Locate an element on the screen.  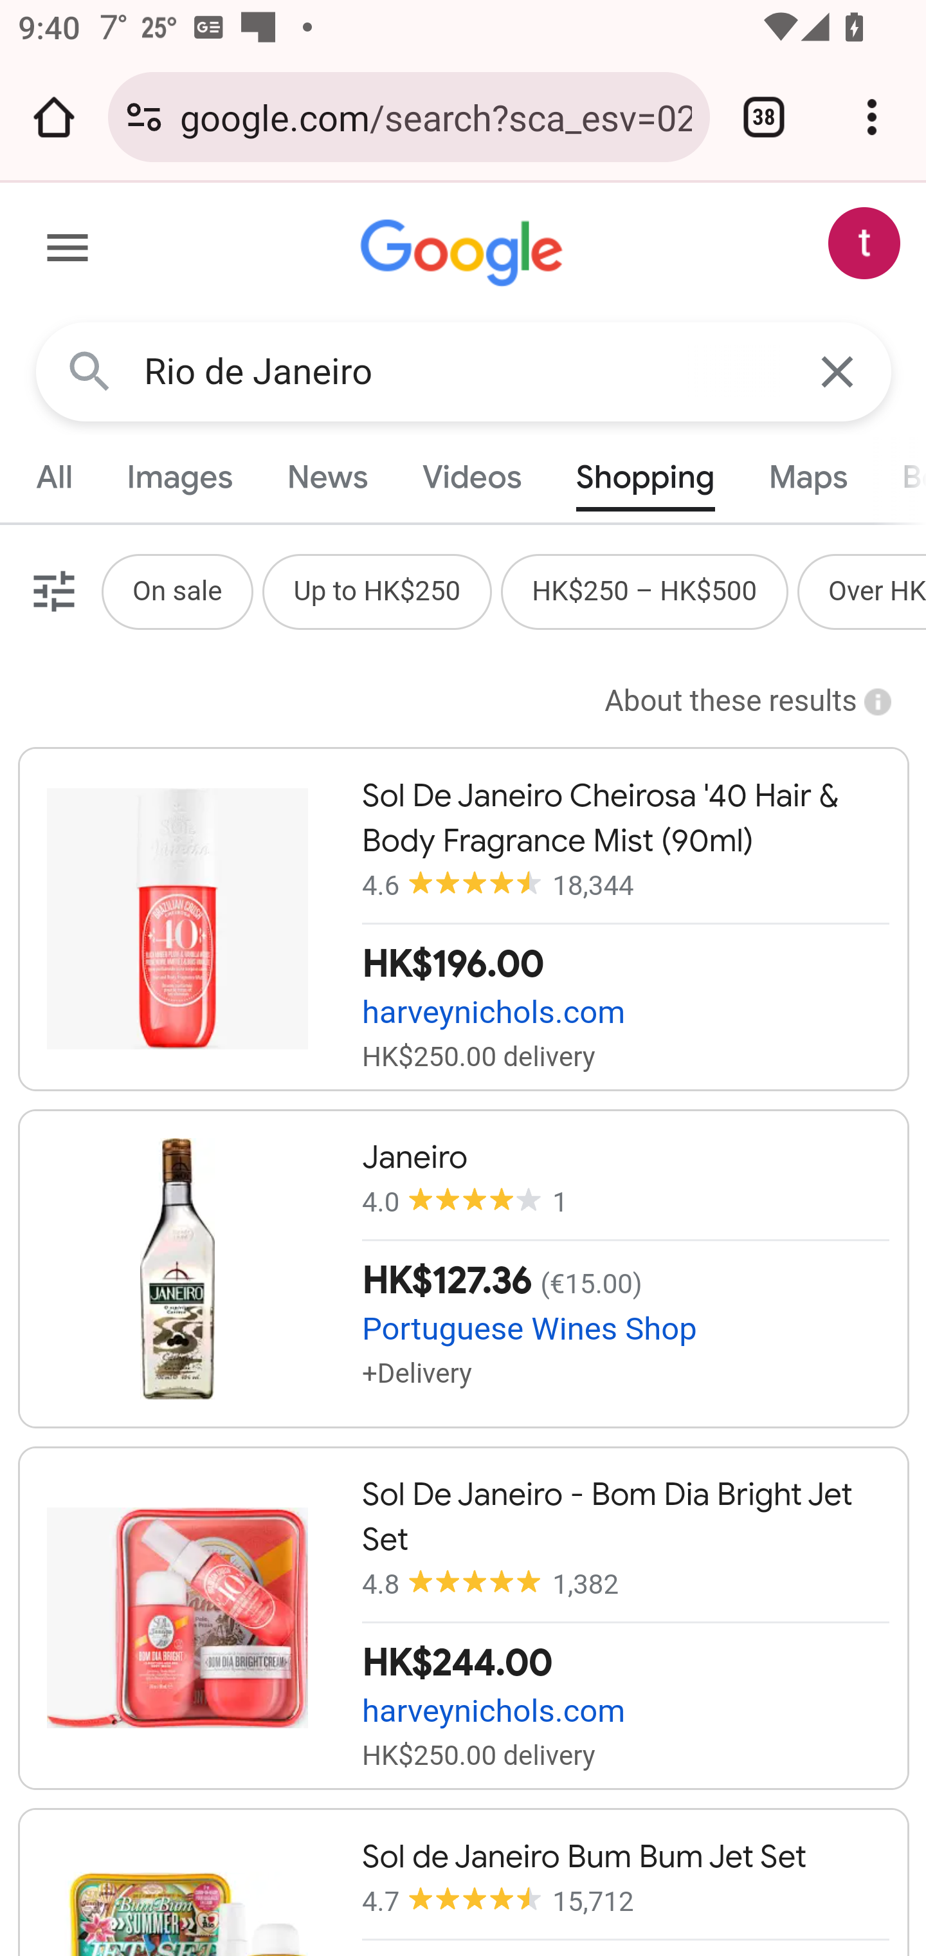
Up to HK$250 is located at coordinates (377, 591).